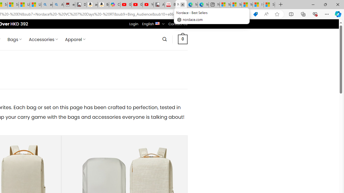 The image size is (344, 193). Describe the element at coordinates (266, 14) in the screenshot. I see `Read aloud this page (Ctrl+Shift+U)` at that location.